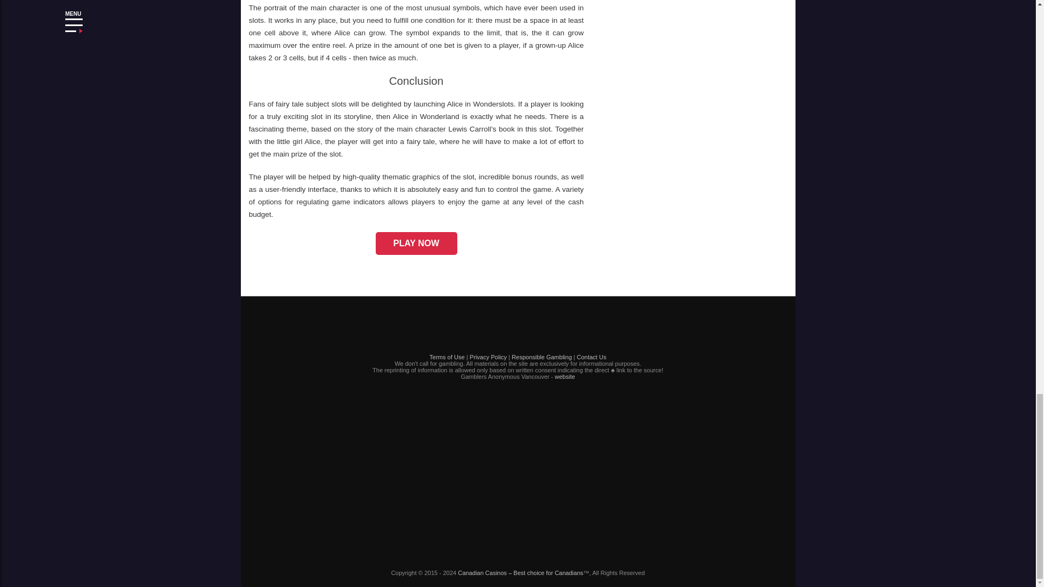 This screenshot has height=587, width=1044. What do you see at coordinates (518, 470) in the screenshot?
I see `GPWA Approved Portal` at bounding box center [518, 470].